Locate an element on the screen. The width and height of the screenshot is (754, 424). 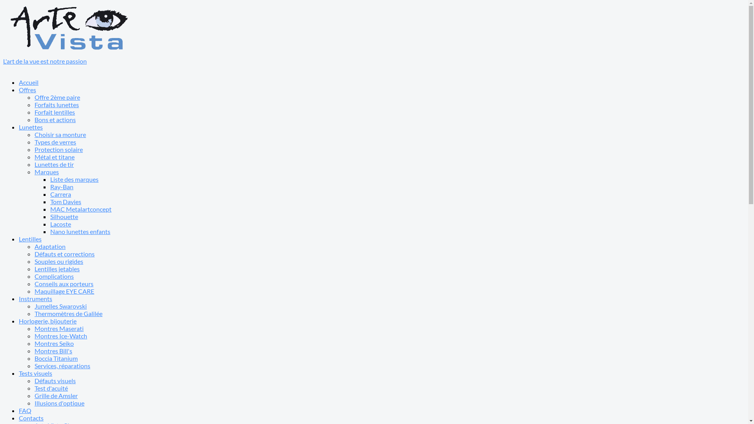
Montres Bill's is located at coordinates (53, 351).